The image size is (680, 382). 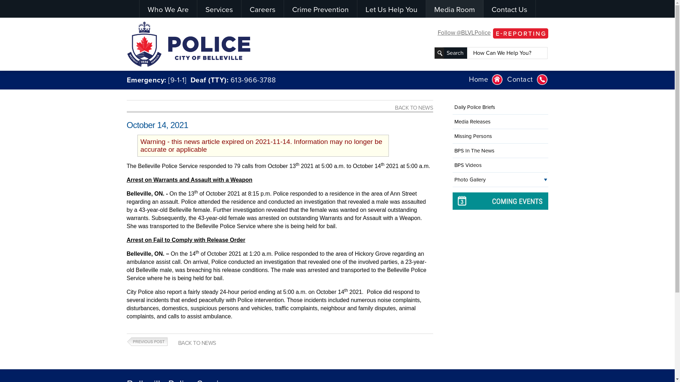 What do you see at coordinates (500, 107) in the screenshot?
I see `Daily Police Briefs` at bounding box center [500, 107].